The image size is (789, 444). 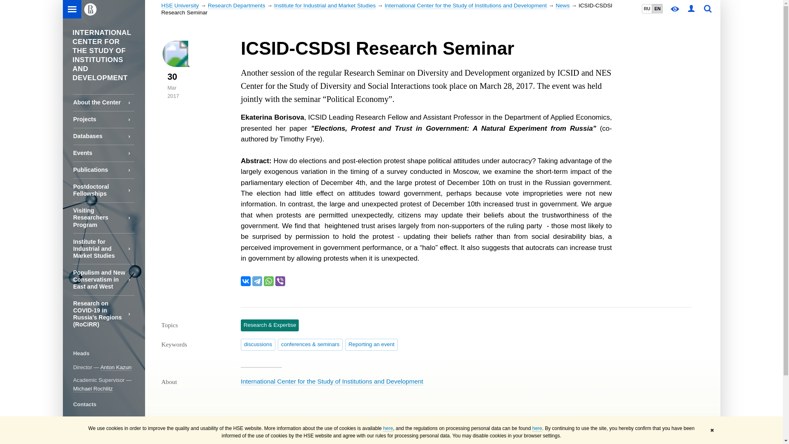 I want to click on WhatsApp, so click(x=269, y=281).